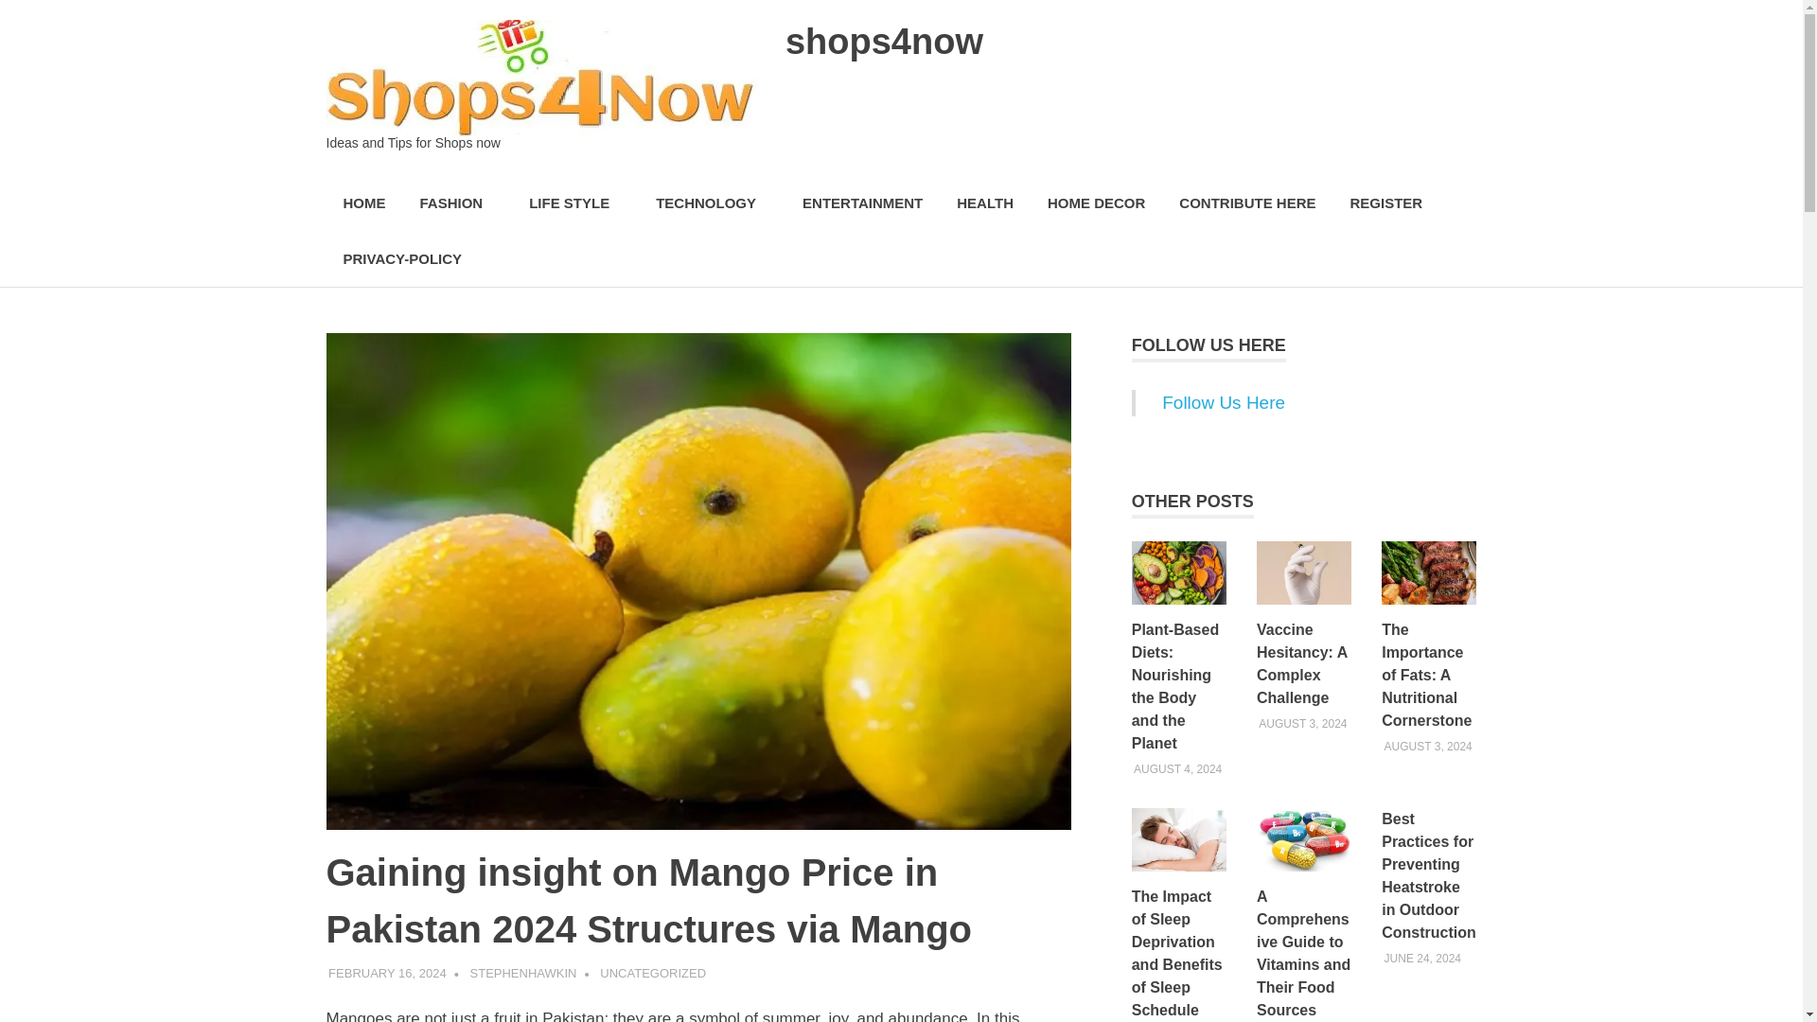 Image resolution: width=1817 pixels, height=1022 pixels. What do you see at coordinates (388, 973) in the screenshot?
I see `FEBRUARY 16, 2024` at bounding box center [388, 973].